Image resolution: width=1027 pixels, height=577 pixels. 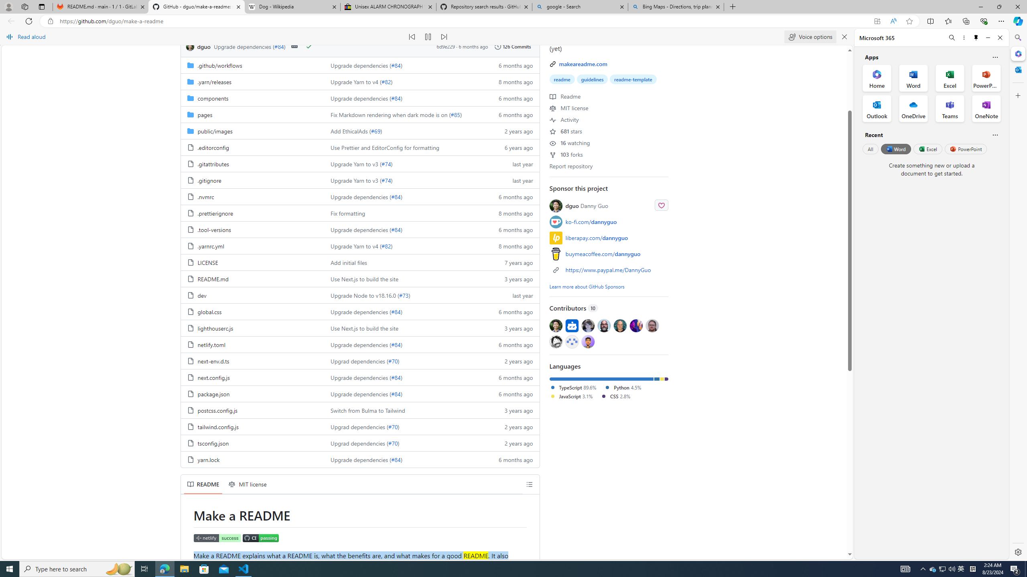 What do you see at coordinates (364, 328) in the screenshot?
I see `Use Next.js to build the site` at bounding box center [364, 328].